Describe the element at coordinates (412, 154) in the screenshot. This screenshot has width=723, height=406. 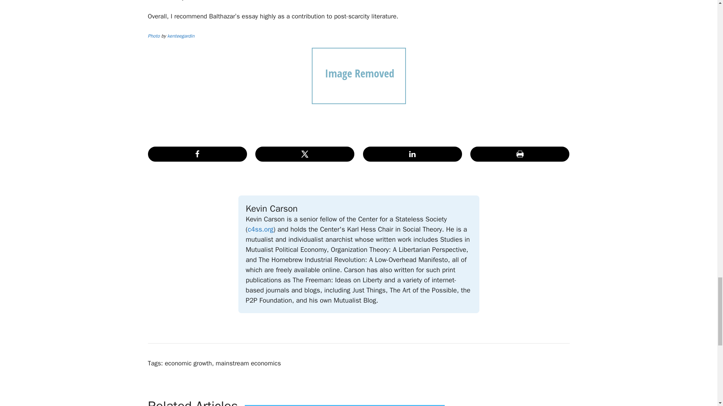
I see `Share on LinkedIn` at that location.